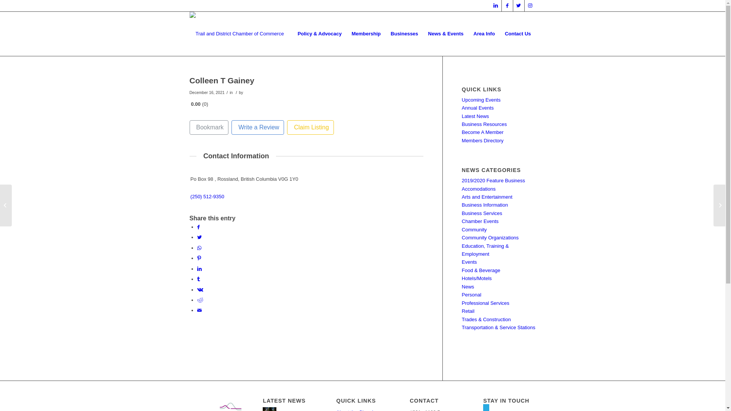  Describe the element at coordinates (469, 262) in the screenshot. I see `Events` at that location.